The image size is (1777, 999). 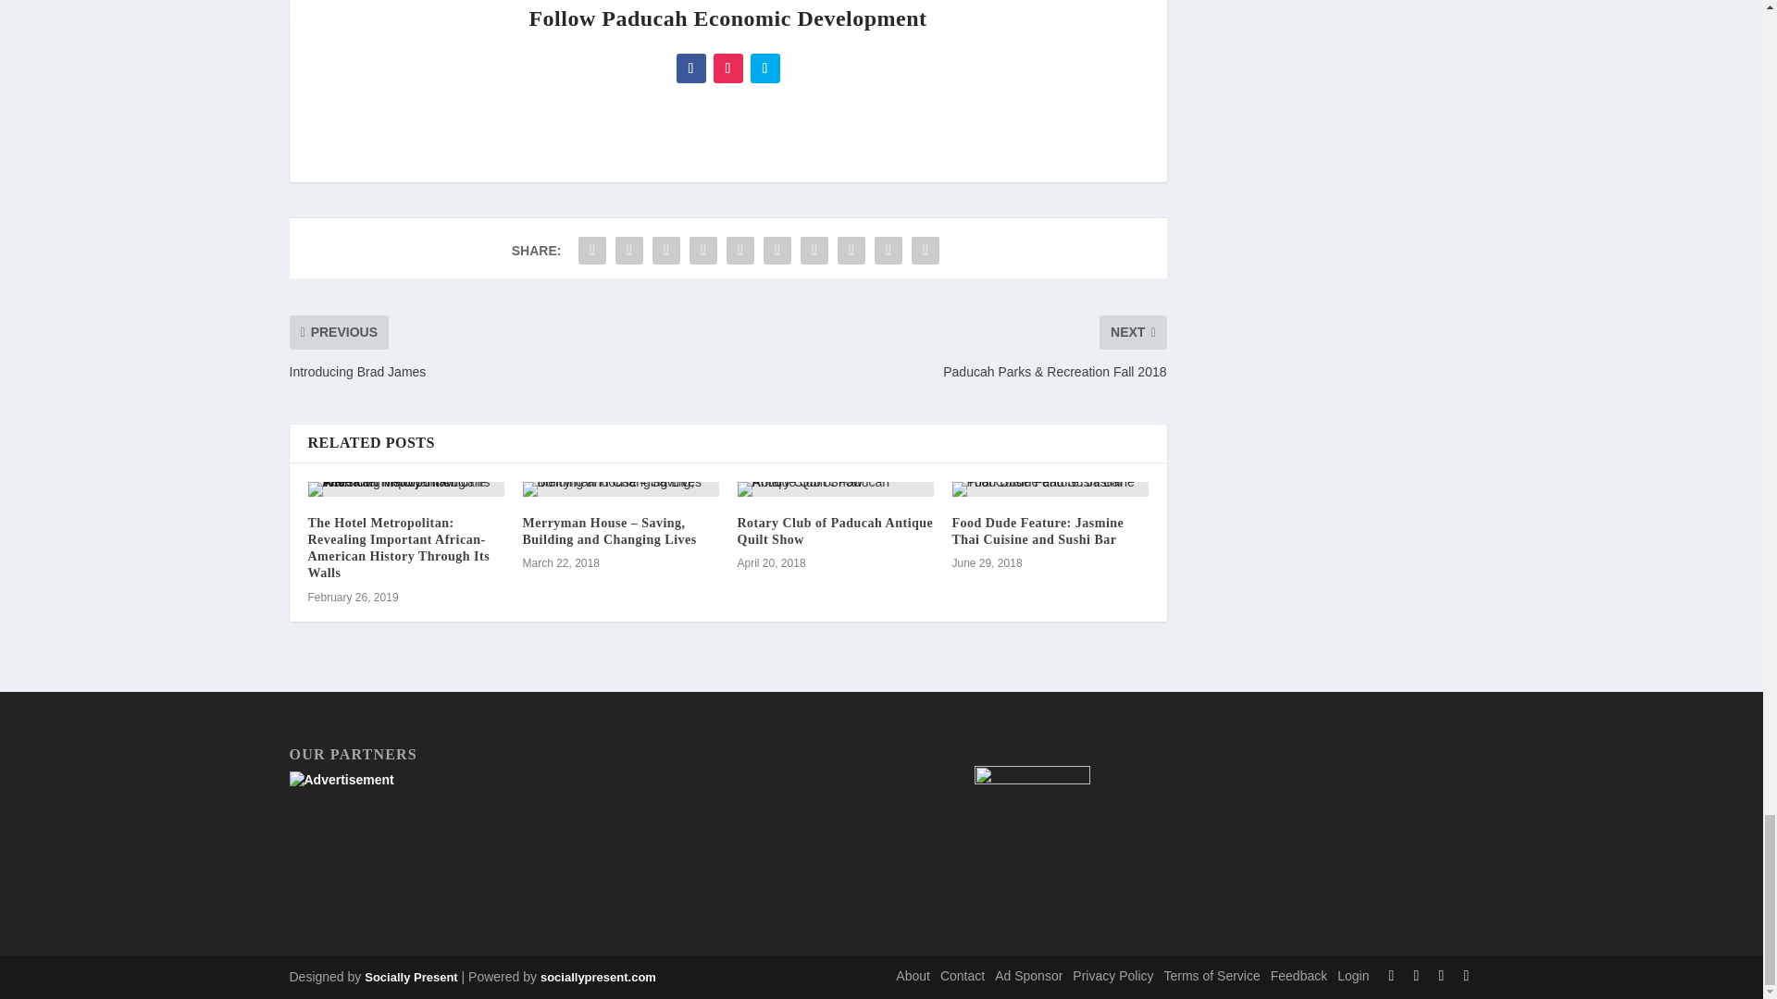 I want to click on Follow on Twitter, so click(x=764, y=68).